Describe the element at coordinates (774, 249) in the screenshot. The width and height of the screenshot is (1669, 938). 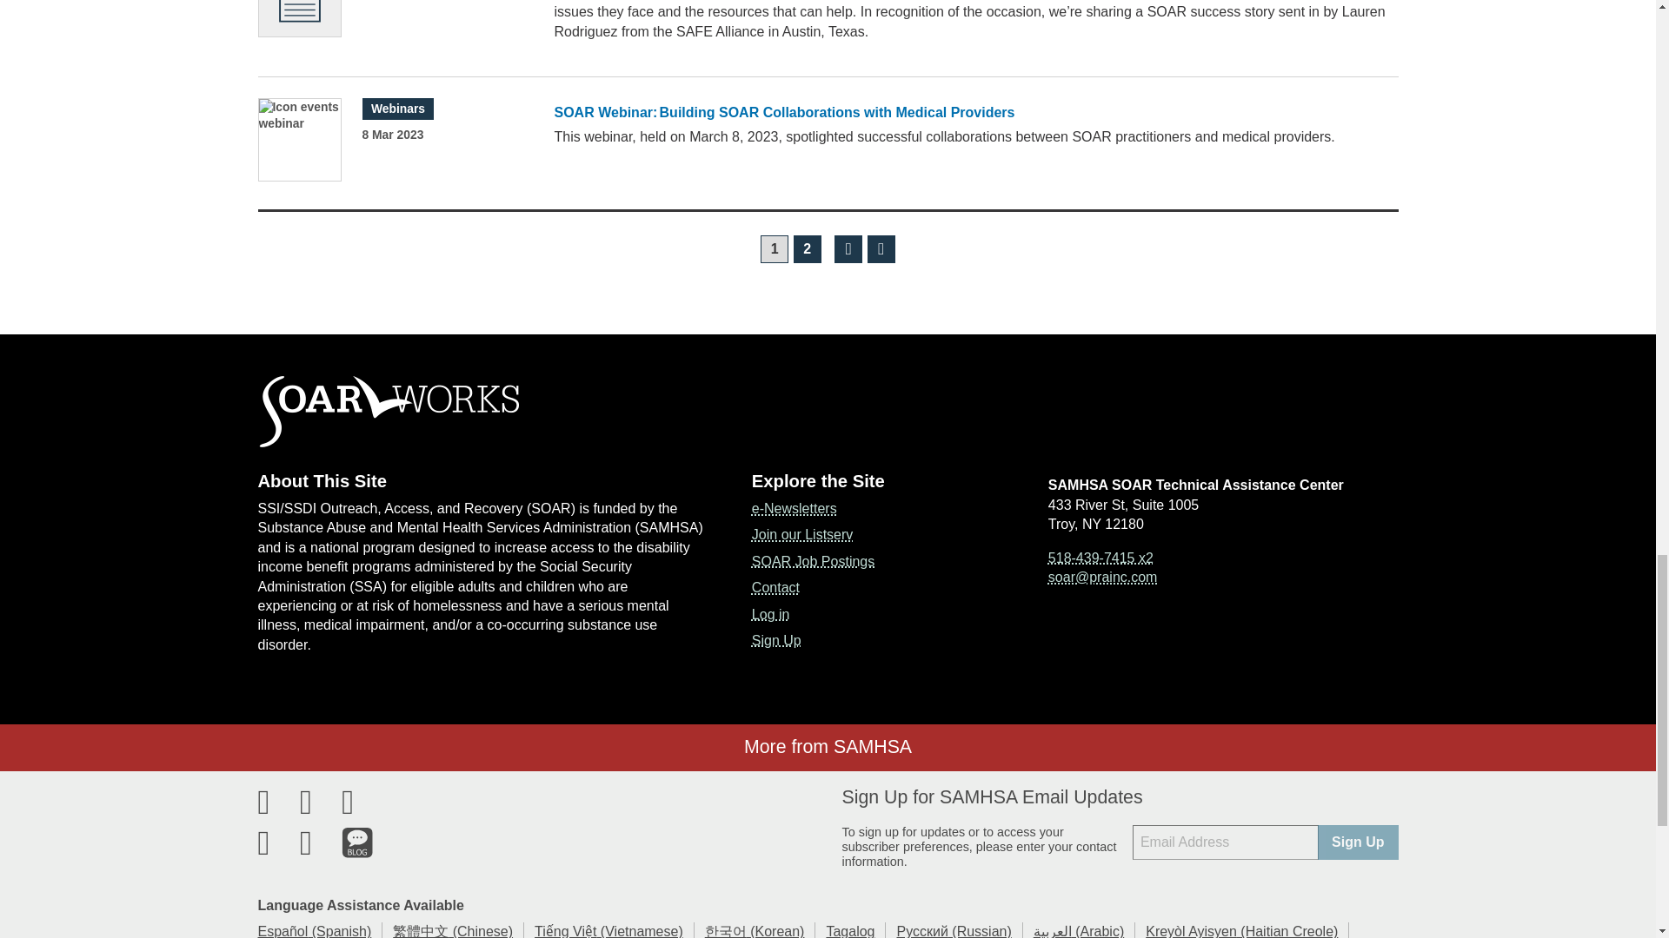
I see `Current page` at that location.